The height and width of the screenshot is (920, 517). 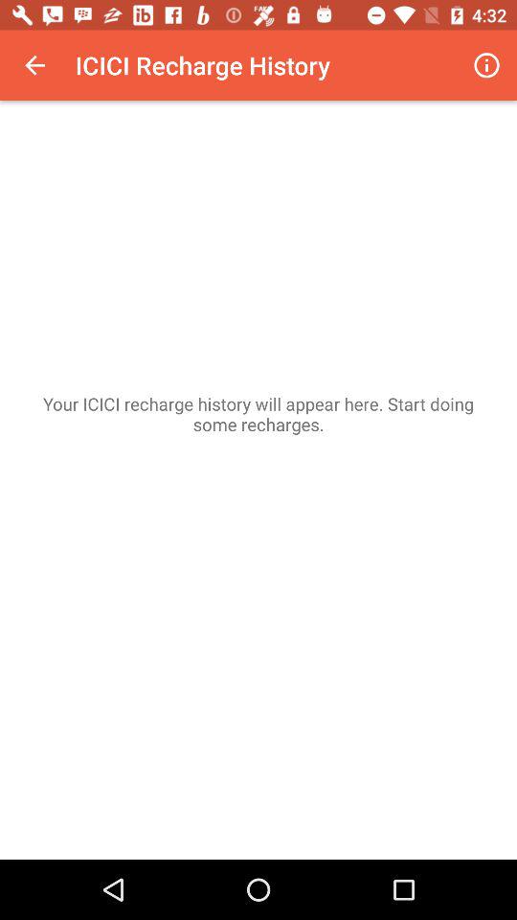 What do you see at coordinates (34, 65) in the screenshot?
I see `tap icon at the top left corner` at bounding box center [34, 65].